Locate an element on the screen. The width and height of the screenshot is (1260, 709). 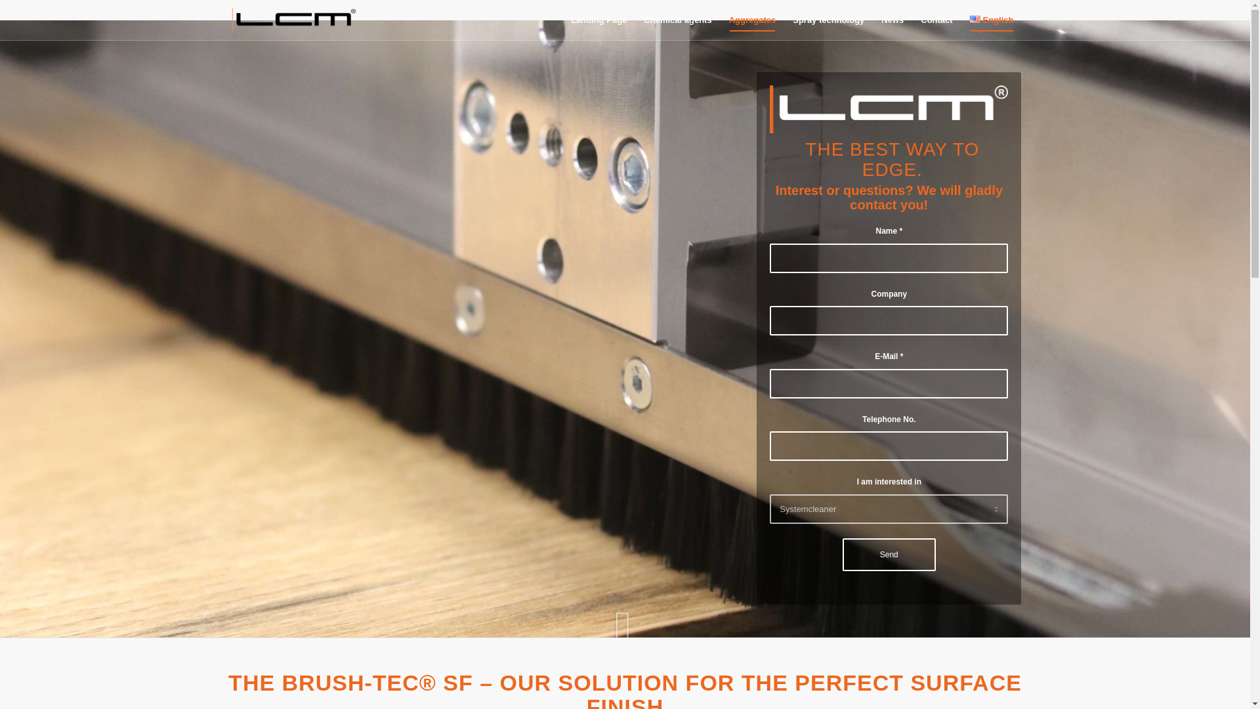
Landing Page is located at coordinates (598, 20).